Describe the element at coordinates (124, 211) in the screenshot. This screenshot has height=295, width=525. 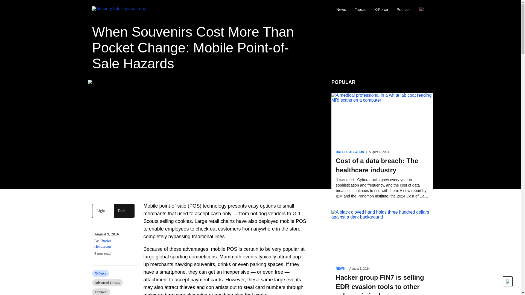
I see `Dark` at that location.